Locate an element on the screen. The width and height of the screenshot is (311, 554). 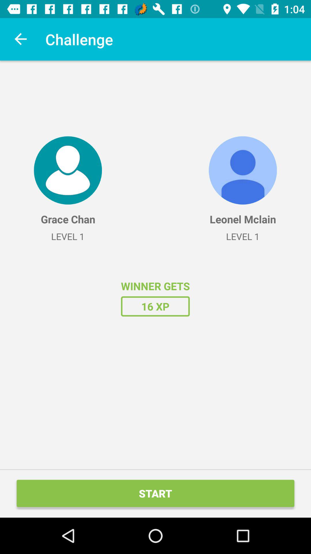
scroll until start item is located at coordinates (155, 493).